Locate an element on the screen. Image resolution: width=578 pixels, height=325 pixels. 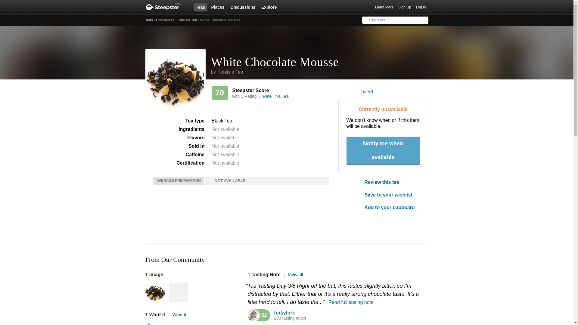
Teas is located at coordinates (149, 20).